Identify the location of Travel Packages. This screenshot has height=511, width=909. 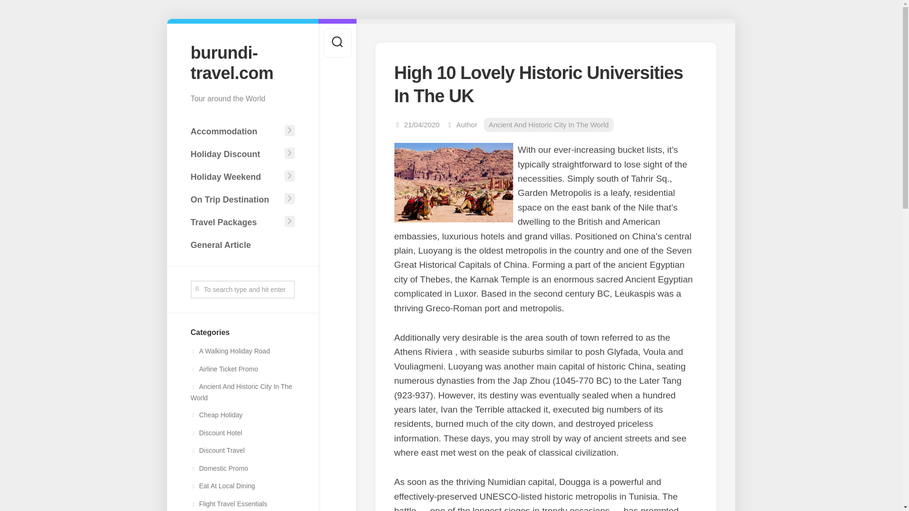
(235, 222).